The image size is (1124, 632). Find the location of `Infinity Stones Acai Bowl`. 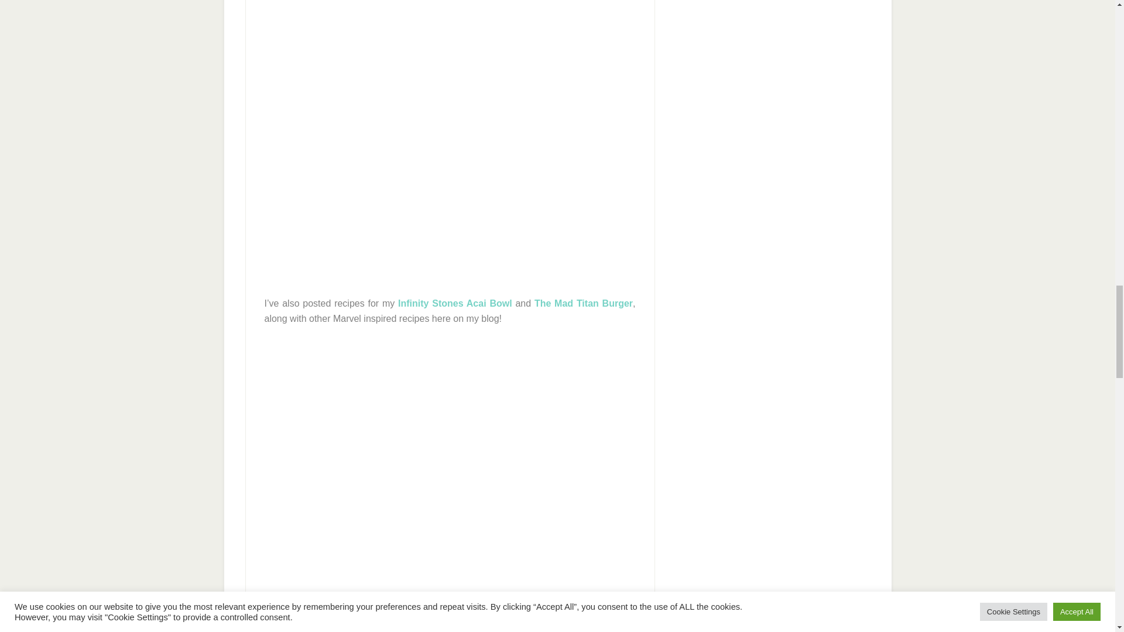

Infinity Stones Acai Bowl is located at coordinates (455, 303).